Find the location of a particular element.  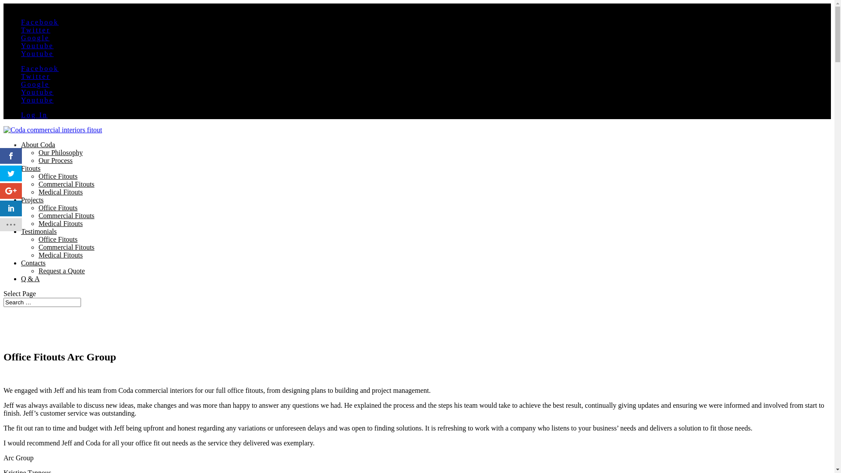

Twitter is located at coordinates (36, 76).